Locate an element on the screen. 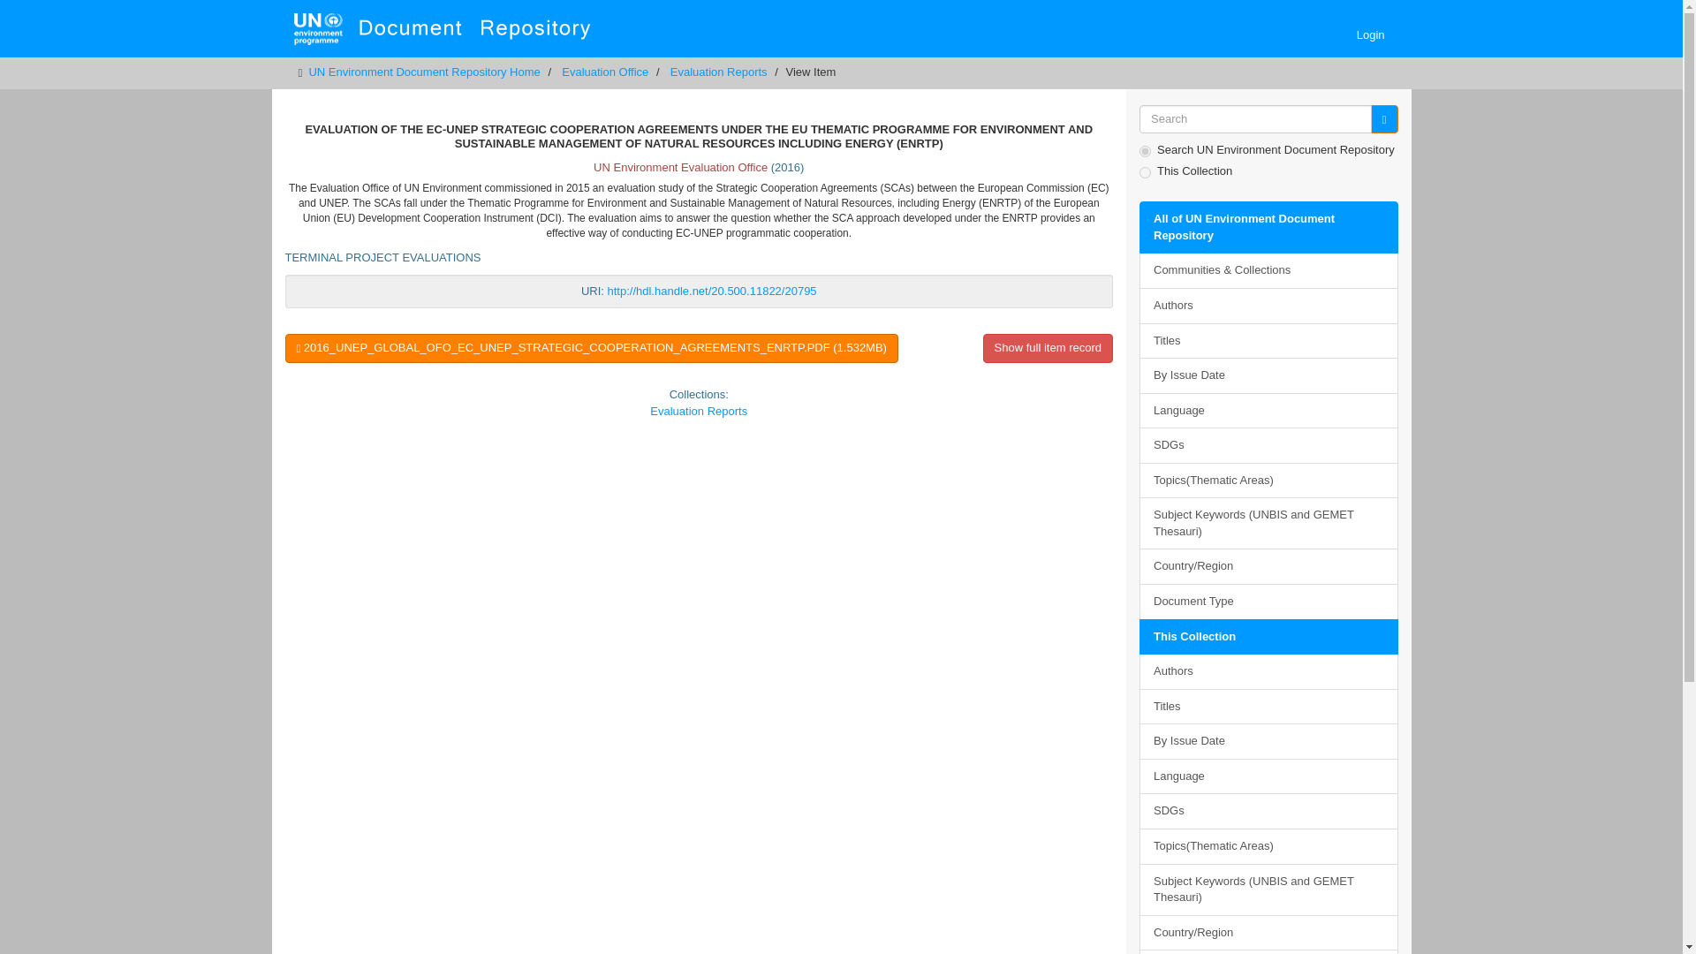  By Issue Date is located at coordinates (1268, 376).